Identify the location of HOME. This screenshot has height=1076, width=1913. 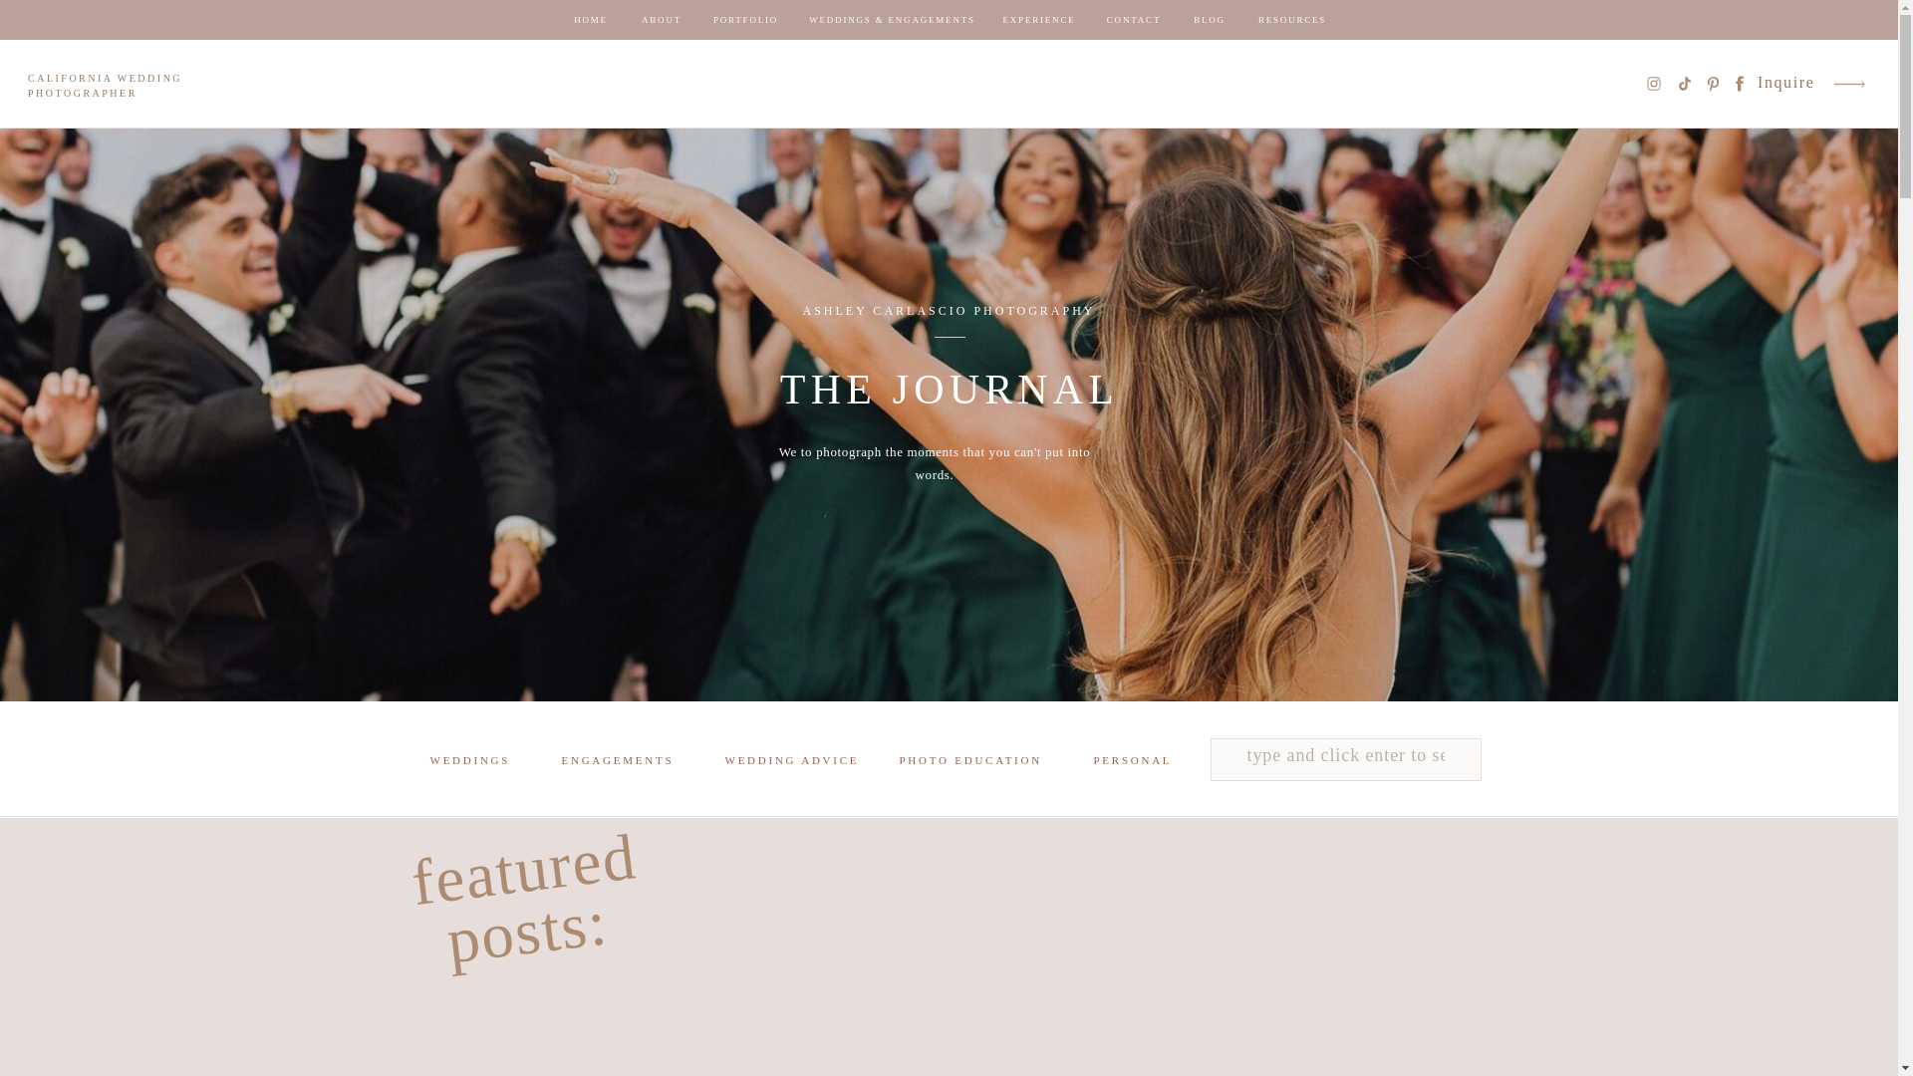
(590, 20).